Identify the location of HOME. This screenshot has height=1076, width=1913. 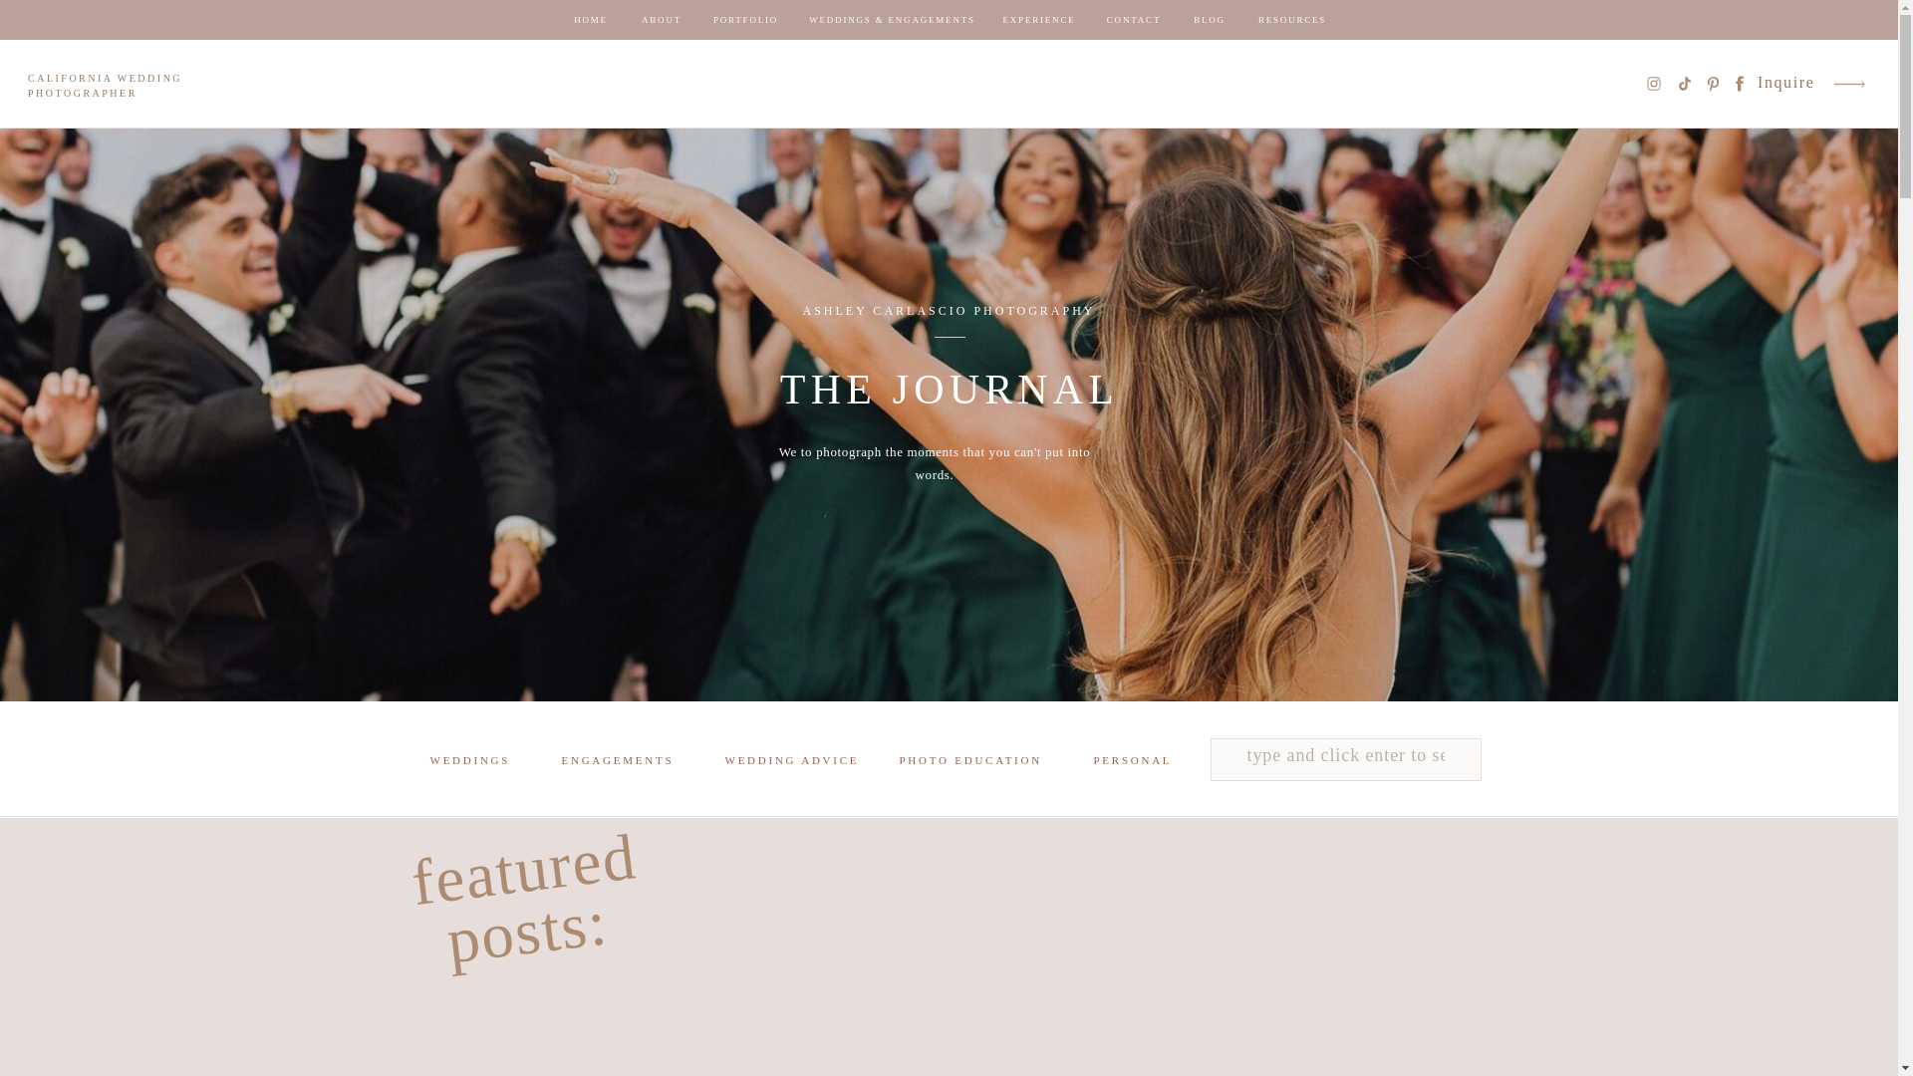
(590, 20).